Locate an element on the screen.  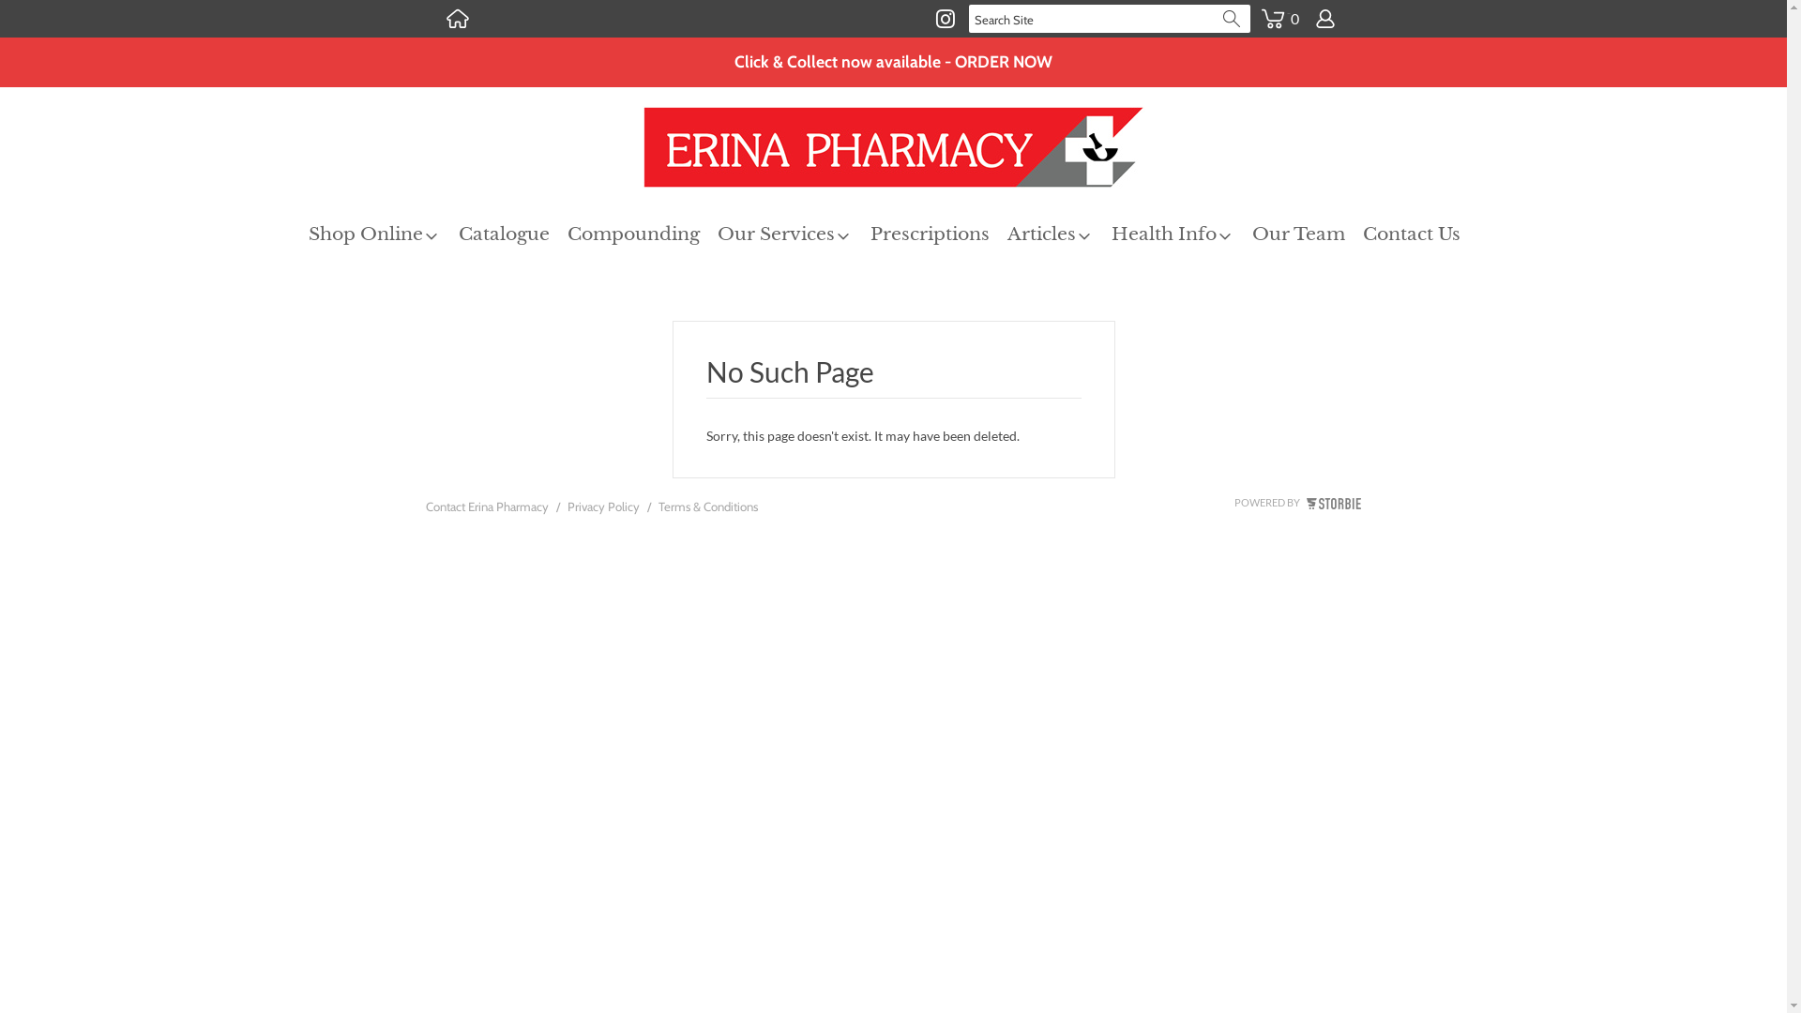
Compounding is located at coordinates (643, 234).